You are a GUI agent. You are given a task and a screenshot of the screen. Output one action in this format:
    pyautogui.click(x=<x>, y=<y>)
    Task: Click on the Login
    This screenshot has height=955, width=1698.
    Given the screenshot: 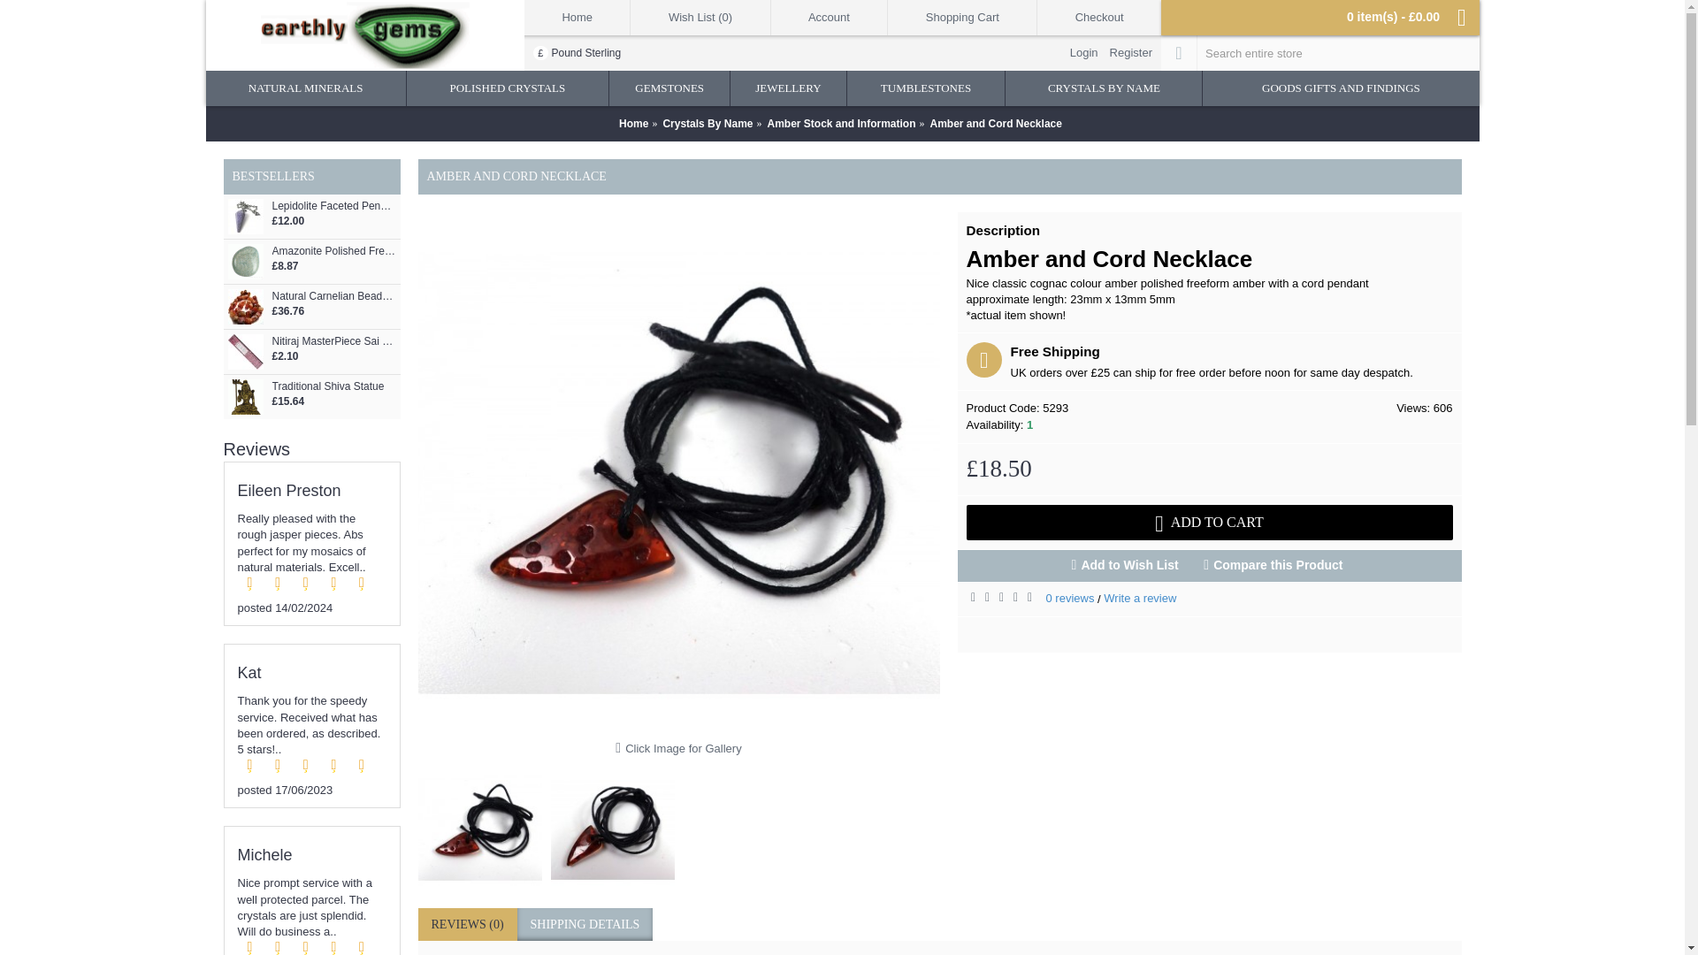 What is the action you would take?
    pyautogui.click(x=1082, y=52)
    